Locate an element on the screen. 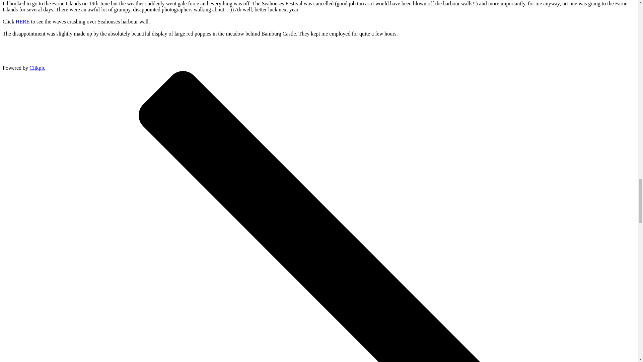 The image size is (643, 362). HERE is located at coordinates (22, 21).